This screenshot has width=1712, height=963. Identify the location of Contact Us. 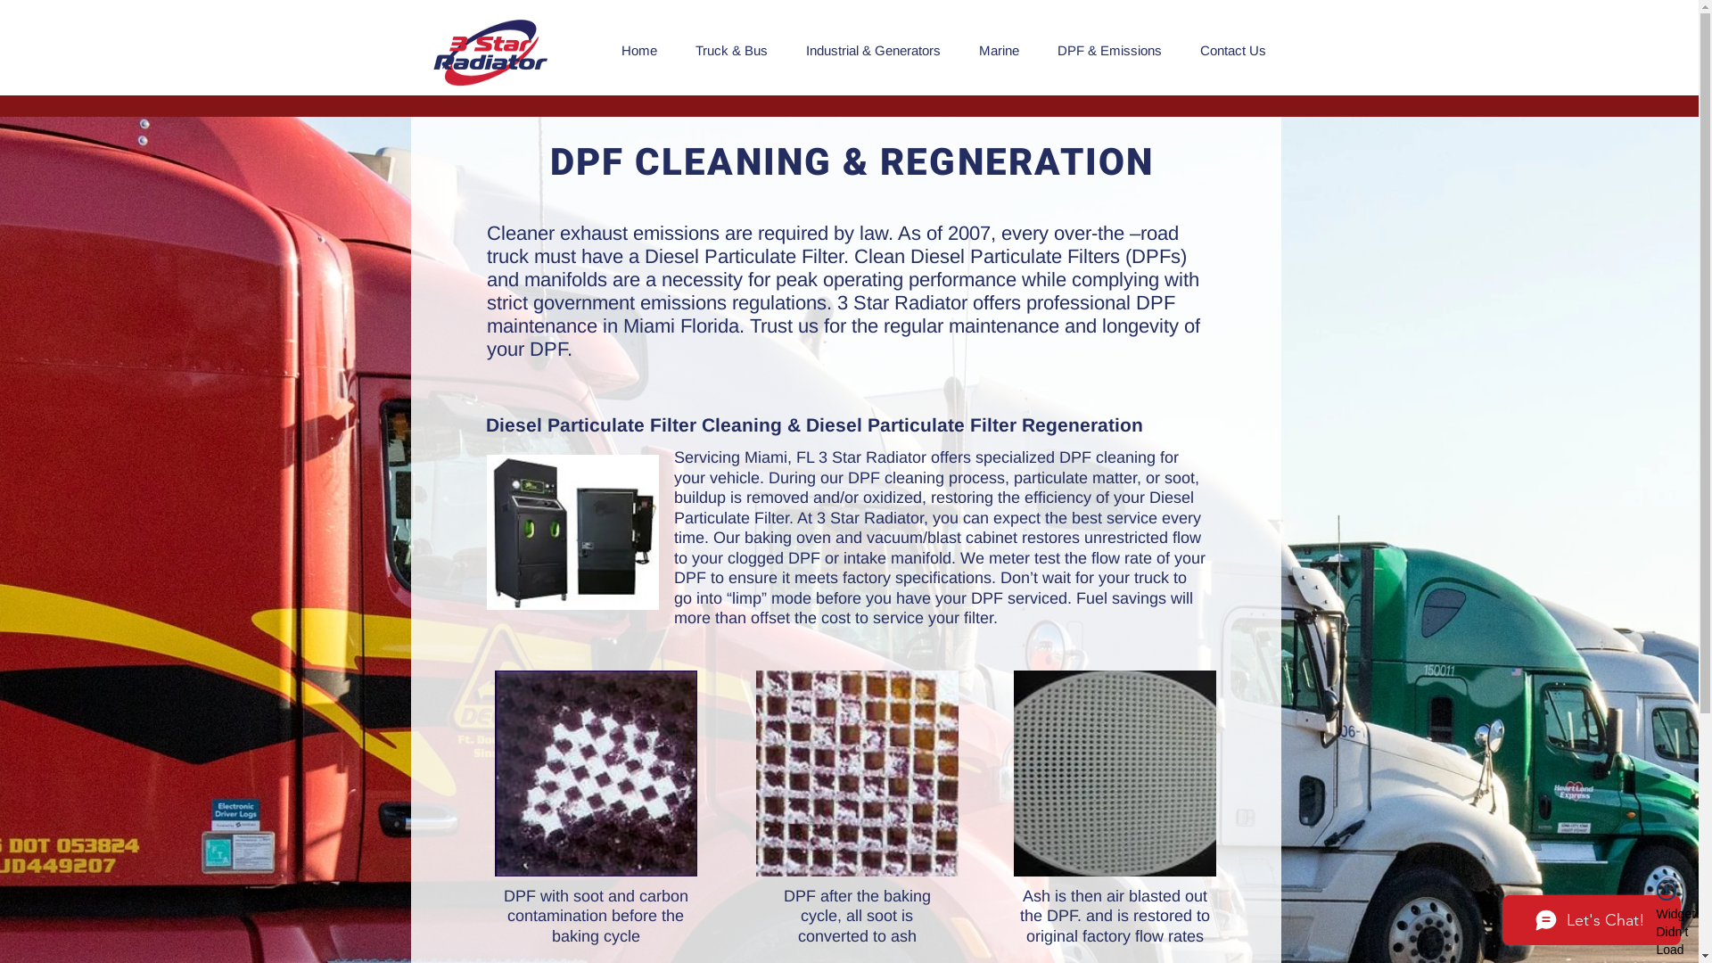
(1232, 51).